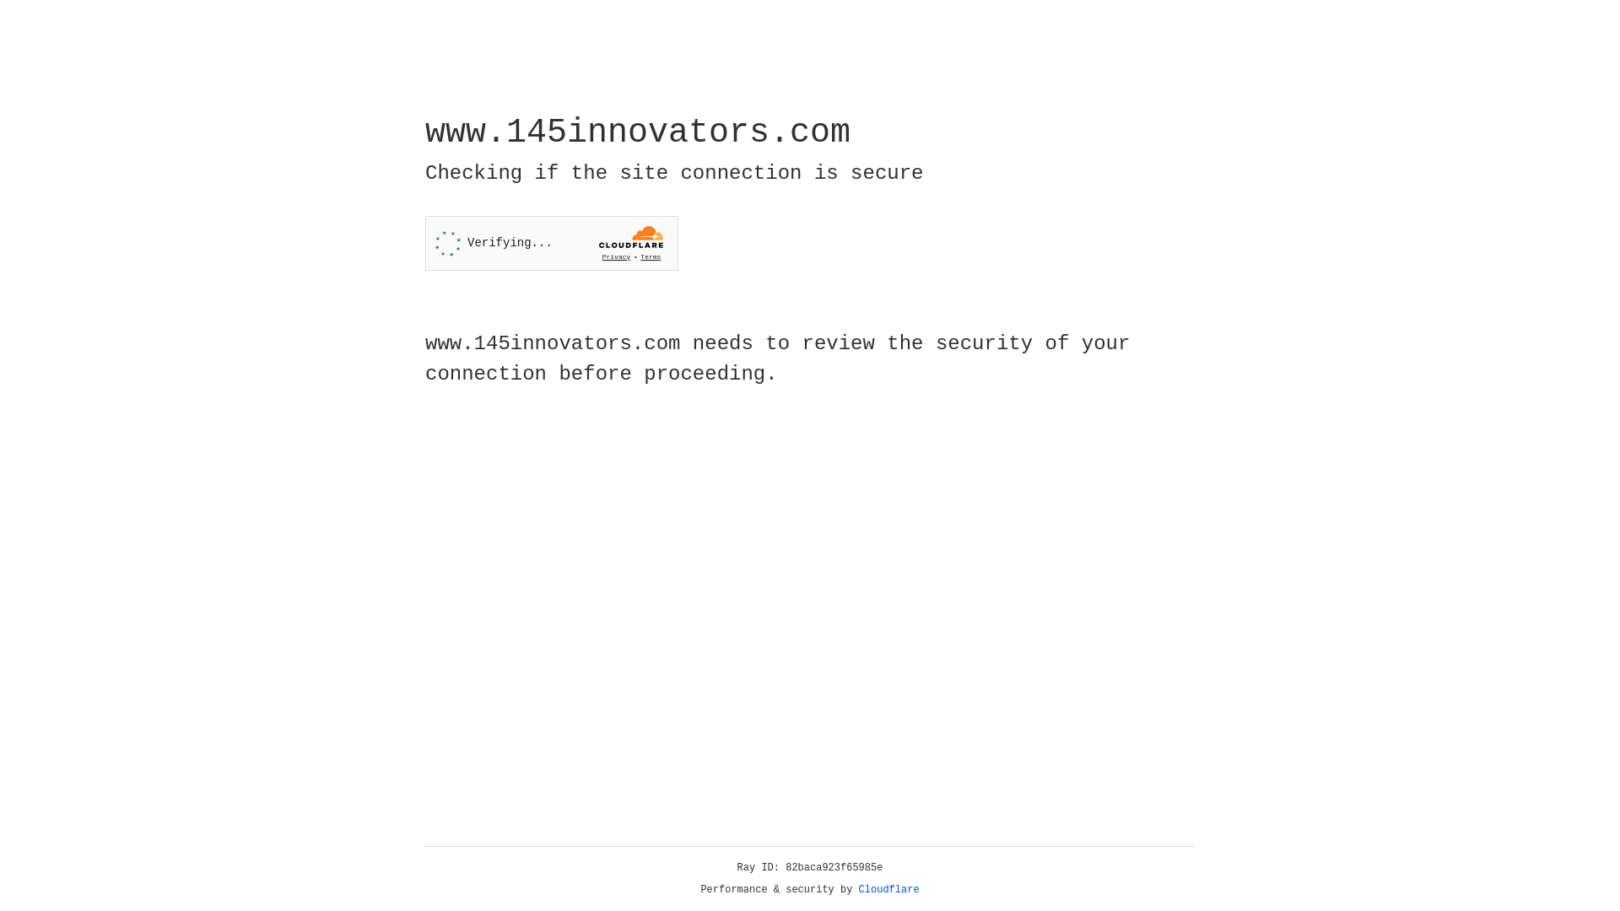  Describe the element at coordinates (889, 890) in the screenshot. I see `Cloudflare` at that location.